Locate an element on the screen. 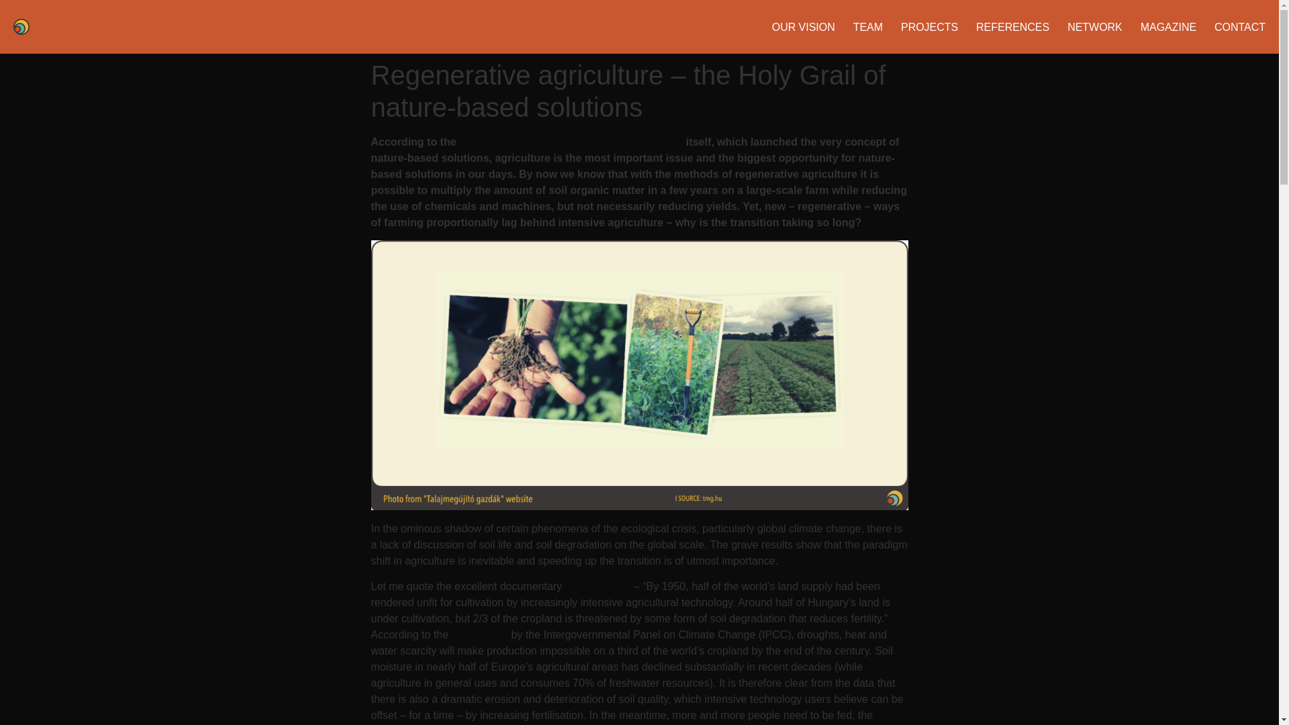 This screenshot has height=725, width=1289. International Union for Nature Conservation is located at coordinates (571, 142).